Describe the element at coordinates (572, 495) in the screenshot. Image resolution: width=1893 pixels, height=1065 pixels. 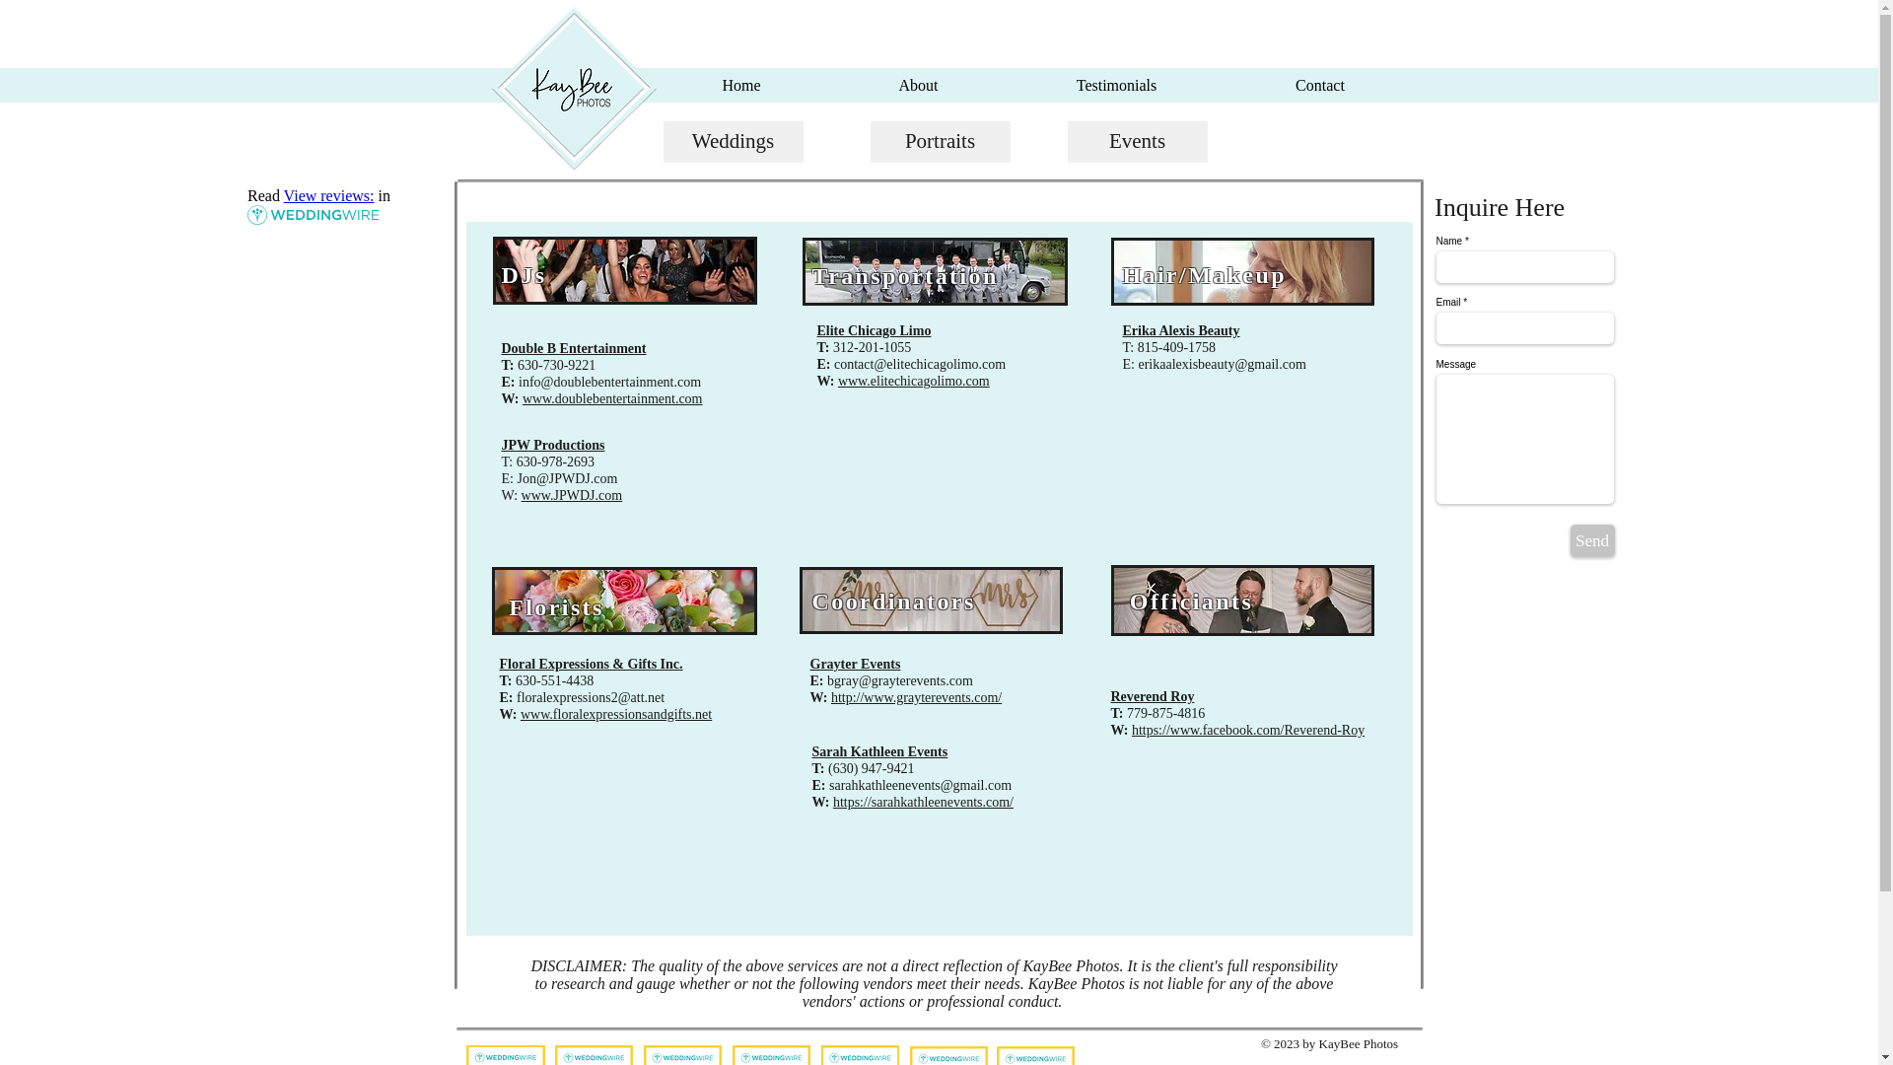
I see `www.JPWDJ.com` at that location.